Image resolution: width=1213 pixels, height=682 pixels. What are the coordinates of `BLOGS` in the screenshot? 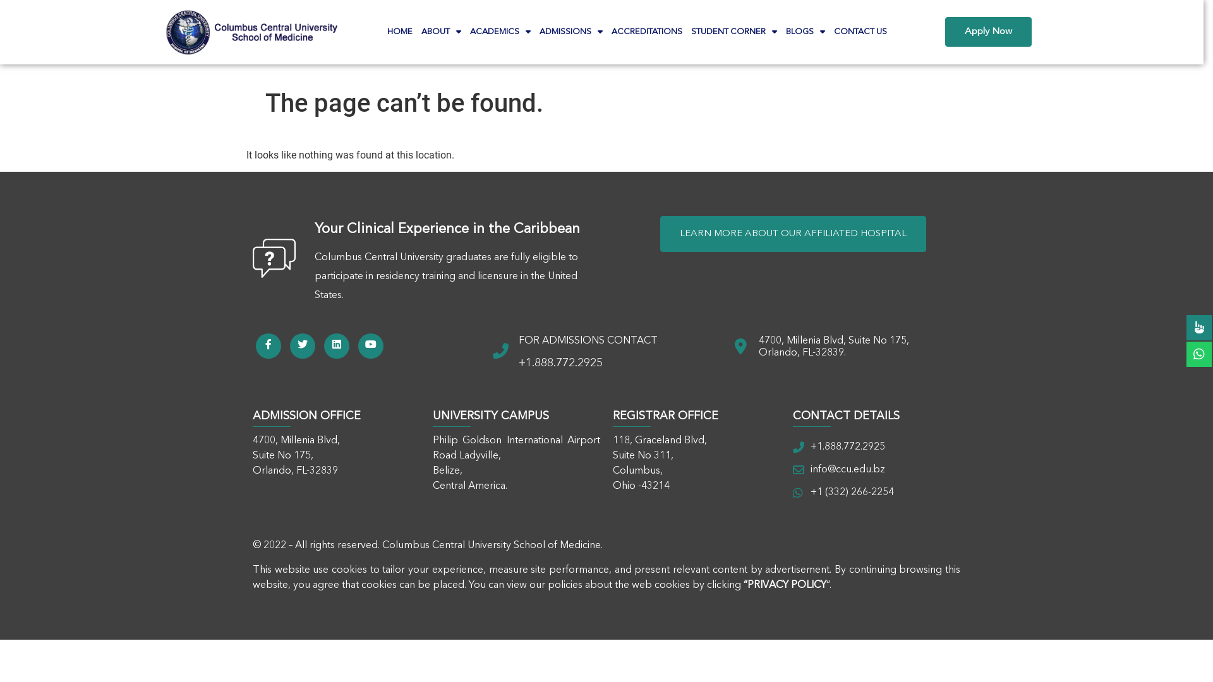 It's located at (806, 32).